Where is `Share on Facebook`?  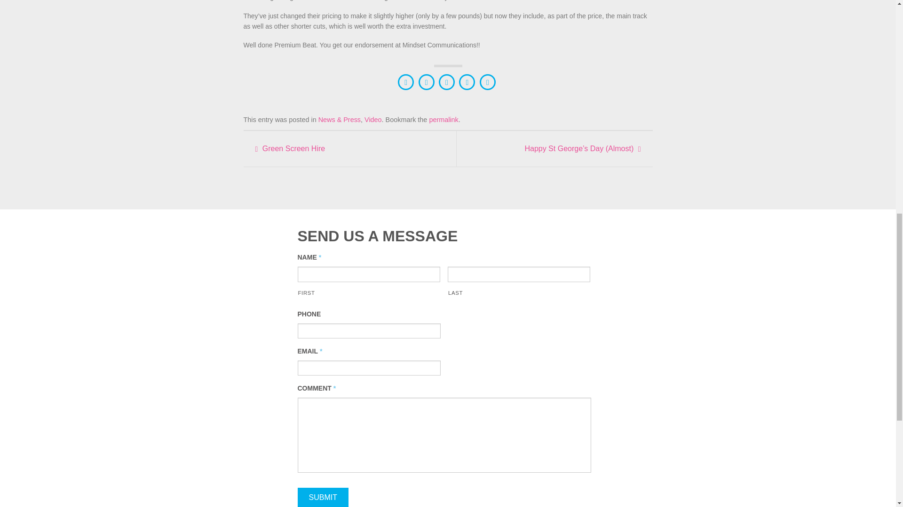
Share on Facebook is located at coordinates (405, 82).